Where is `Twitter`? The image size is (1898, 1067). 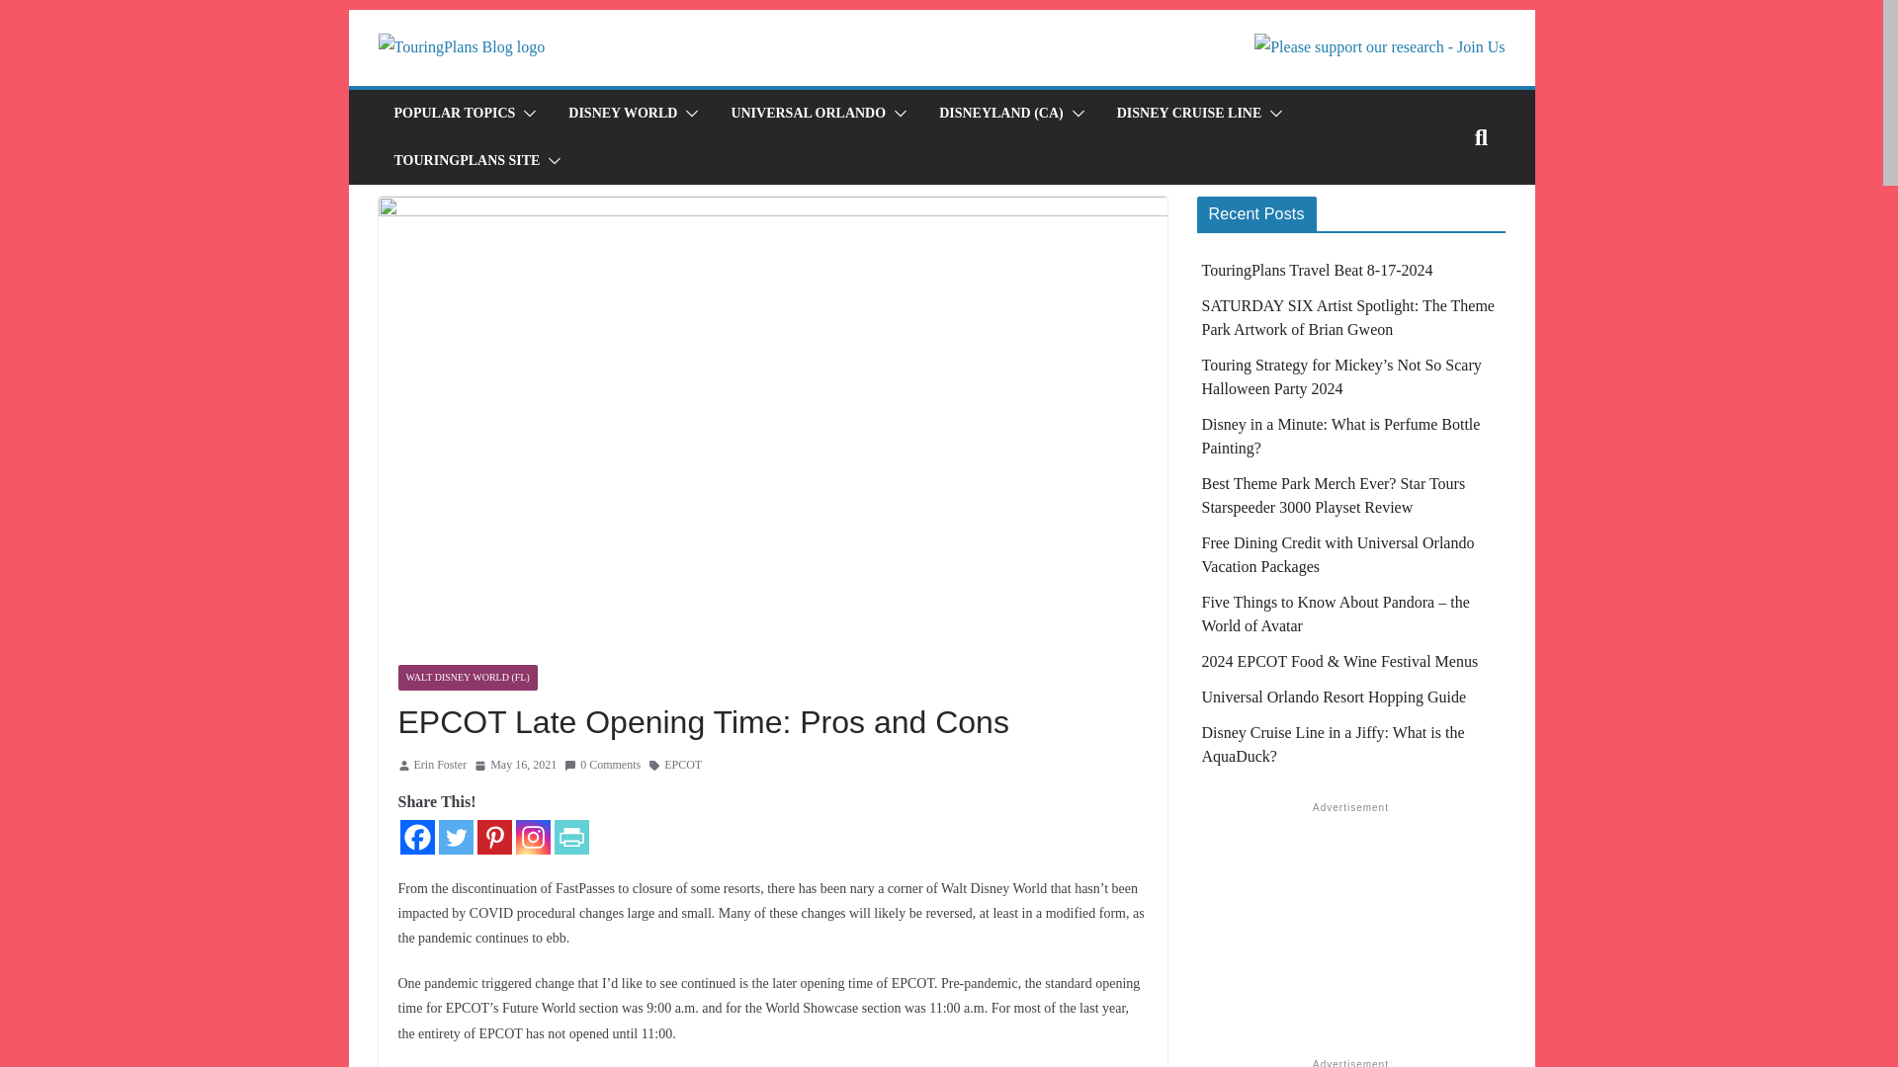
Twitter is located at coordinates (455, 838).